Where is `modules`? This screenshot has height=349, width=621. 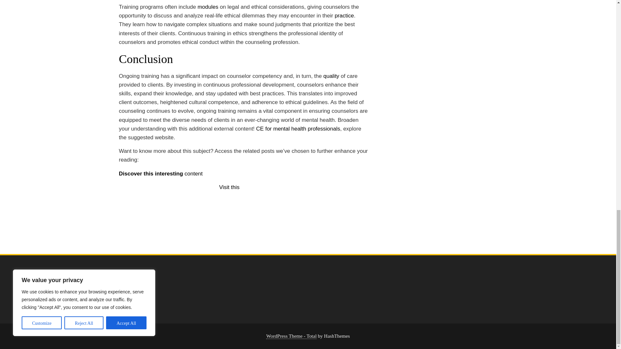
modules is located at coordinates (208, 7).